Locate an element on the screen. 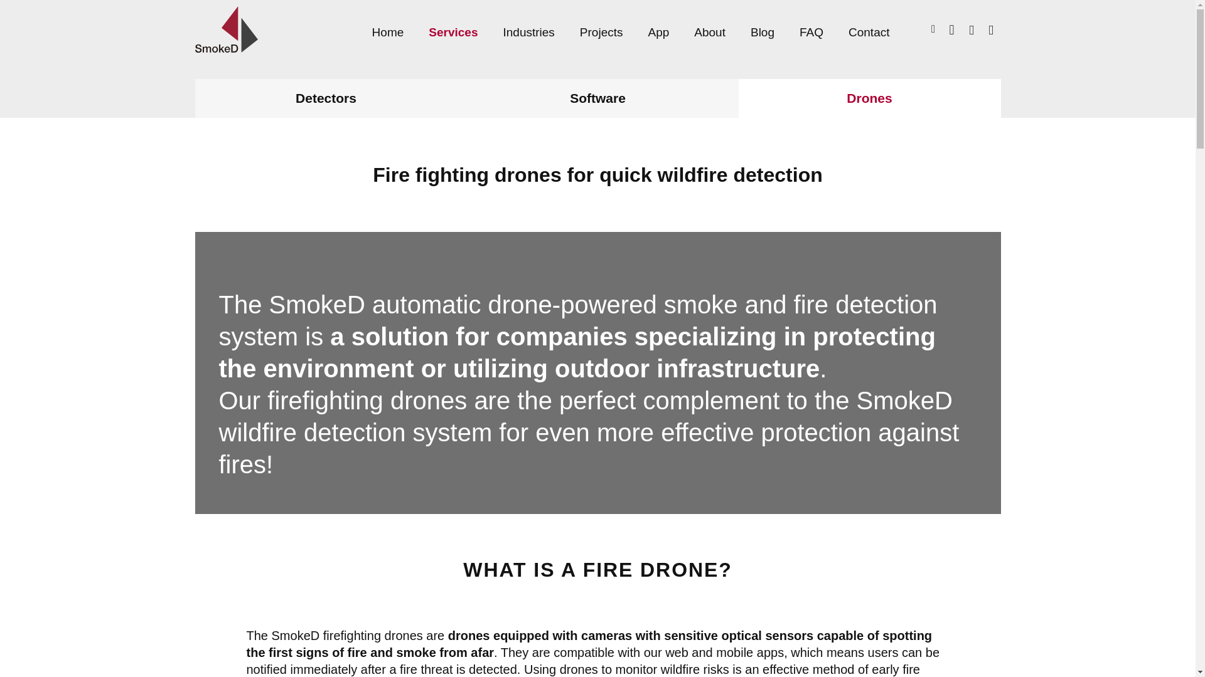 This screenshot has height=677, width=1205. logo SmokeD is located at coordinates (226, 29).